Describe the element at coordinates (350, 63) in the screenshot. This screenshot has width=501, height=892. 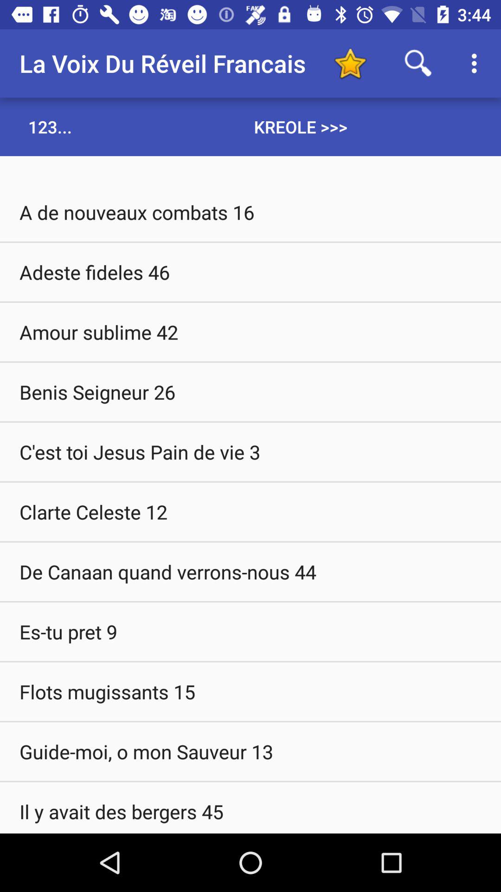
I see `add to faavourite` at that location.